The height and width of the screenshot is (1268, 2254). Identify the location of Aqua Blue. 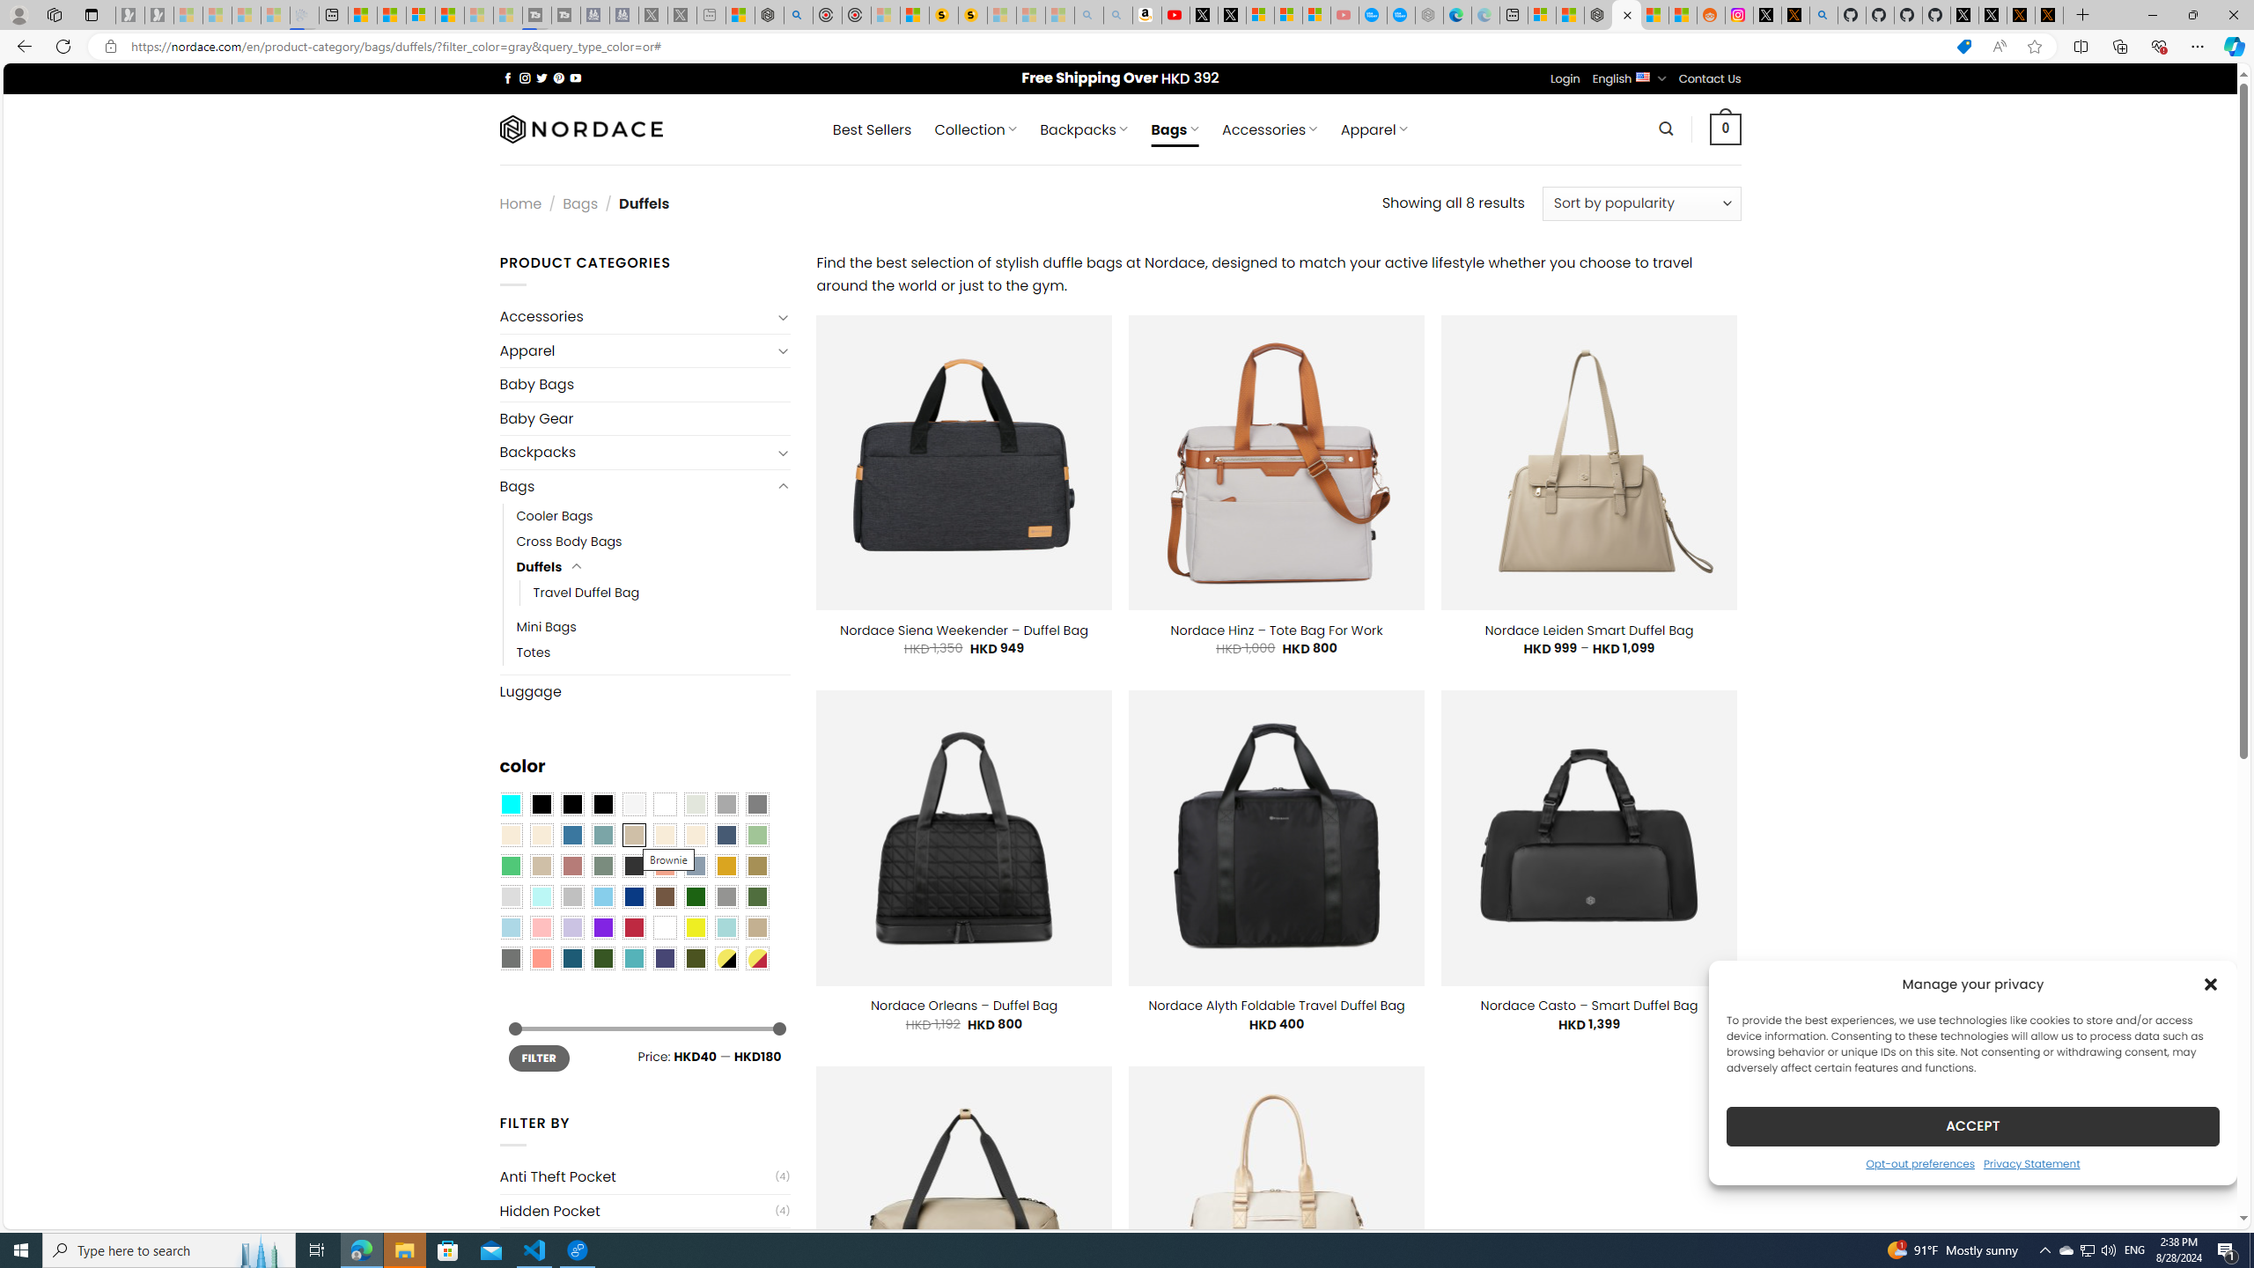
(510, 805).